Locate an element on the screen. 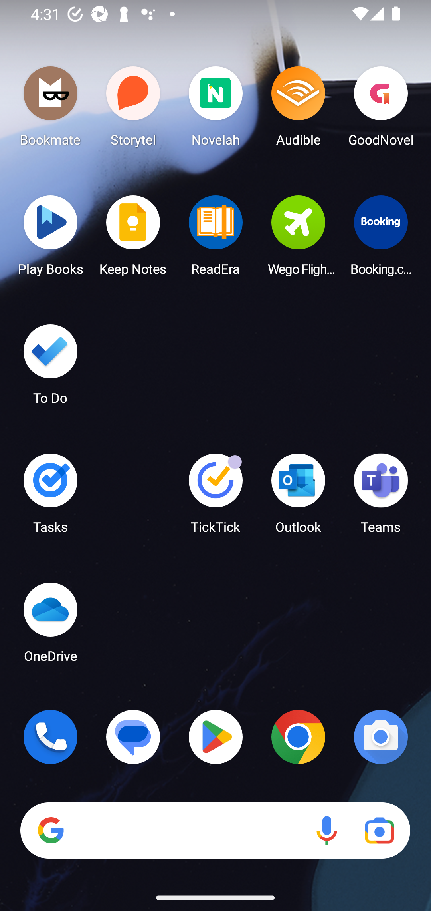 The width and height of the screenshot is (431, 911). Outlook is located at coordinates (298, 497).